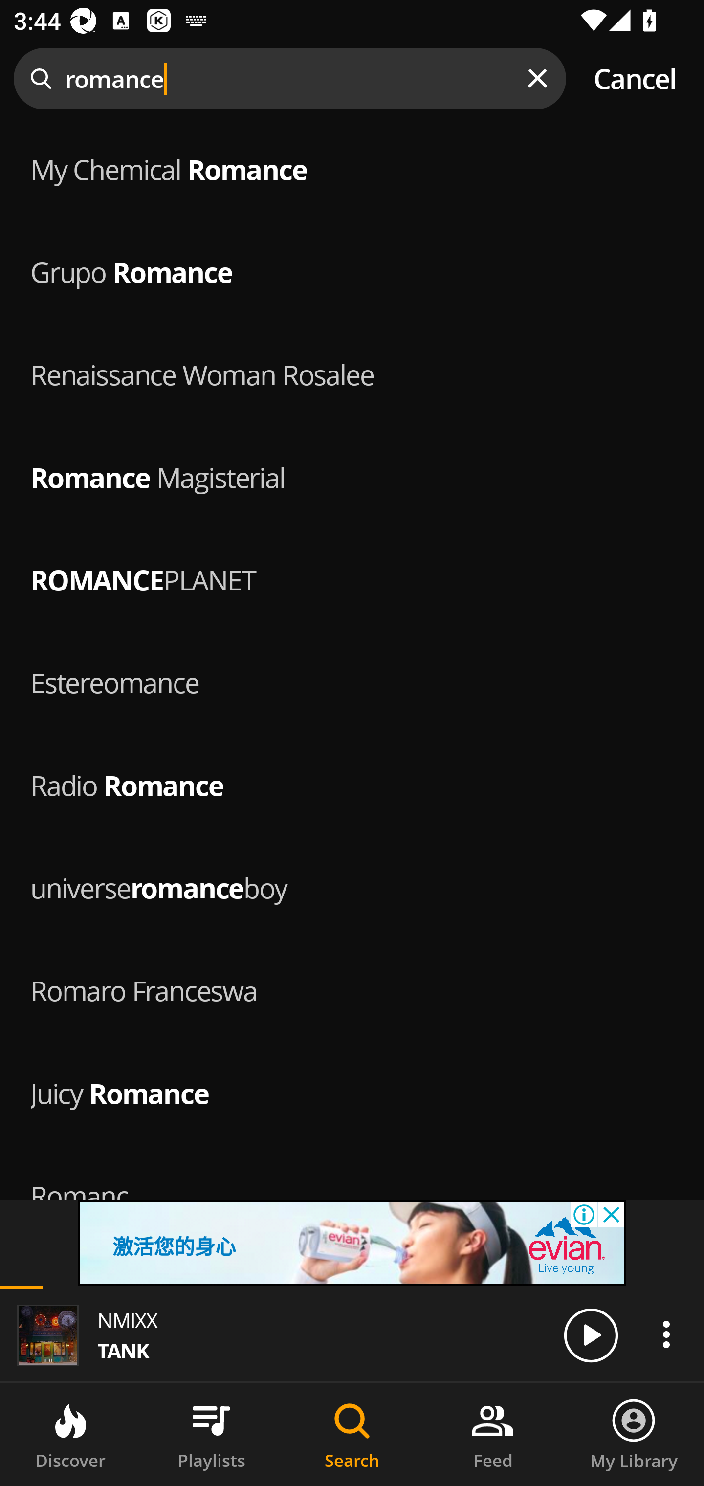 The width and height of the screenshot is (704, 1486). What do you see at coordinates (352, 1435) in the screenshot?
I see `Search` at bounding box center [352, 1435].